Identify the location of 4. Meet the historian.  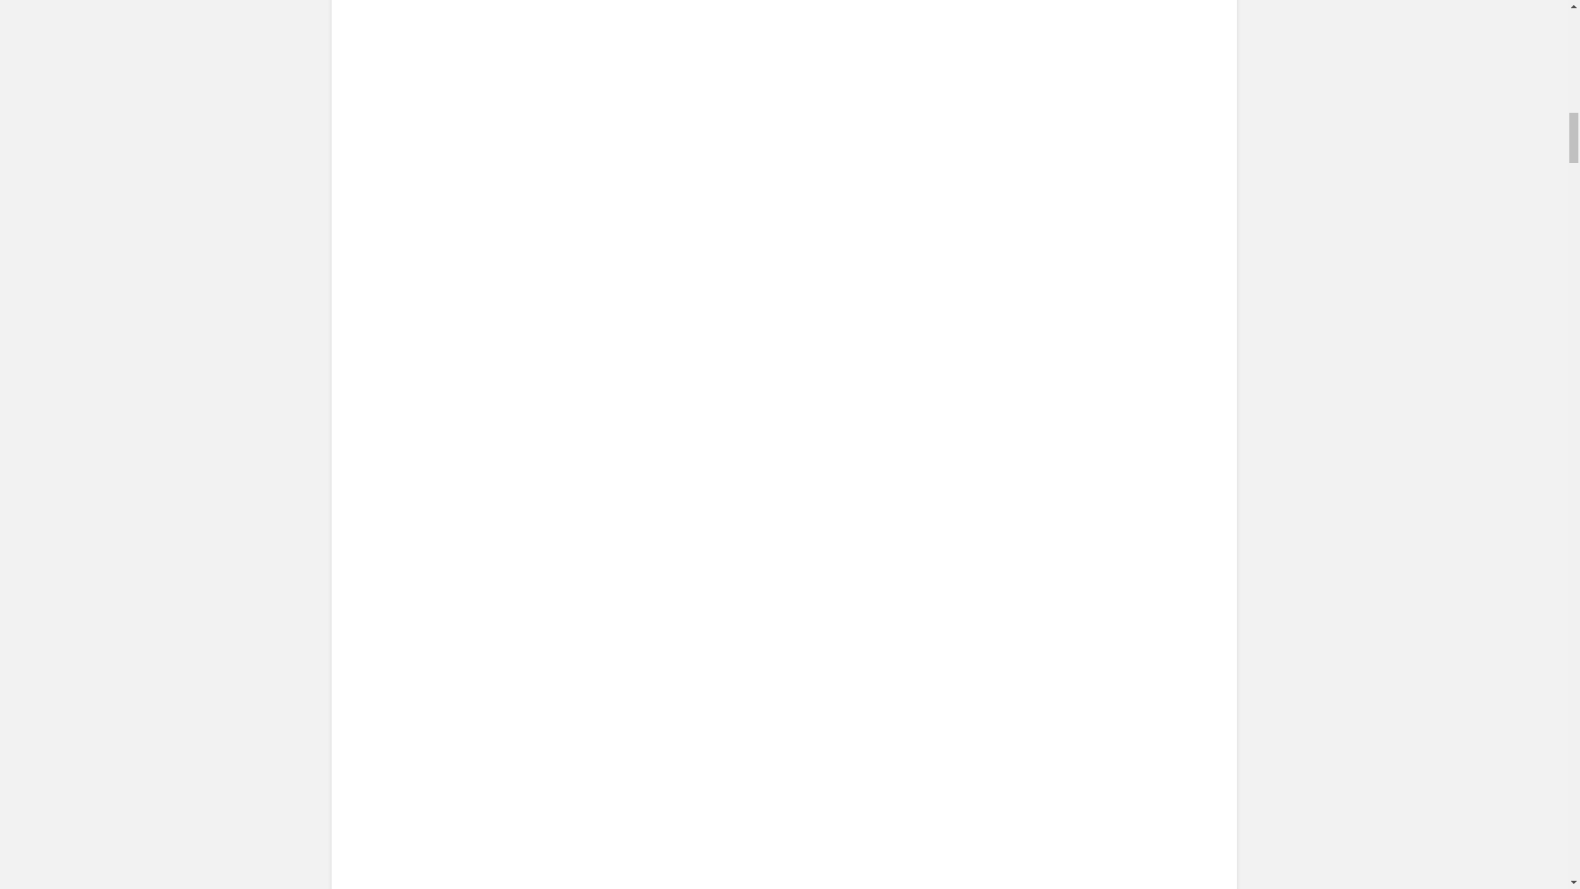
(503, 621).